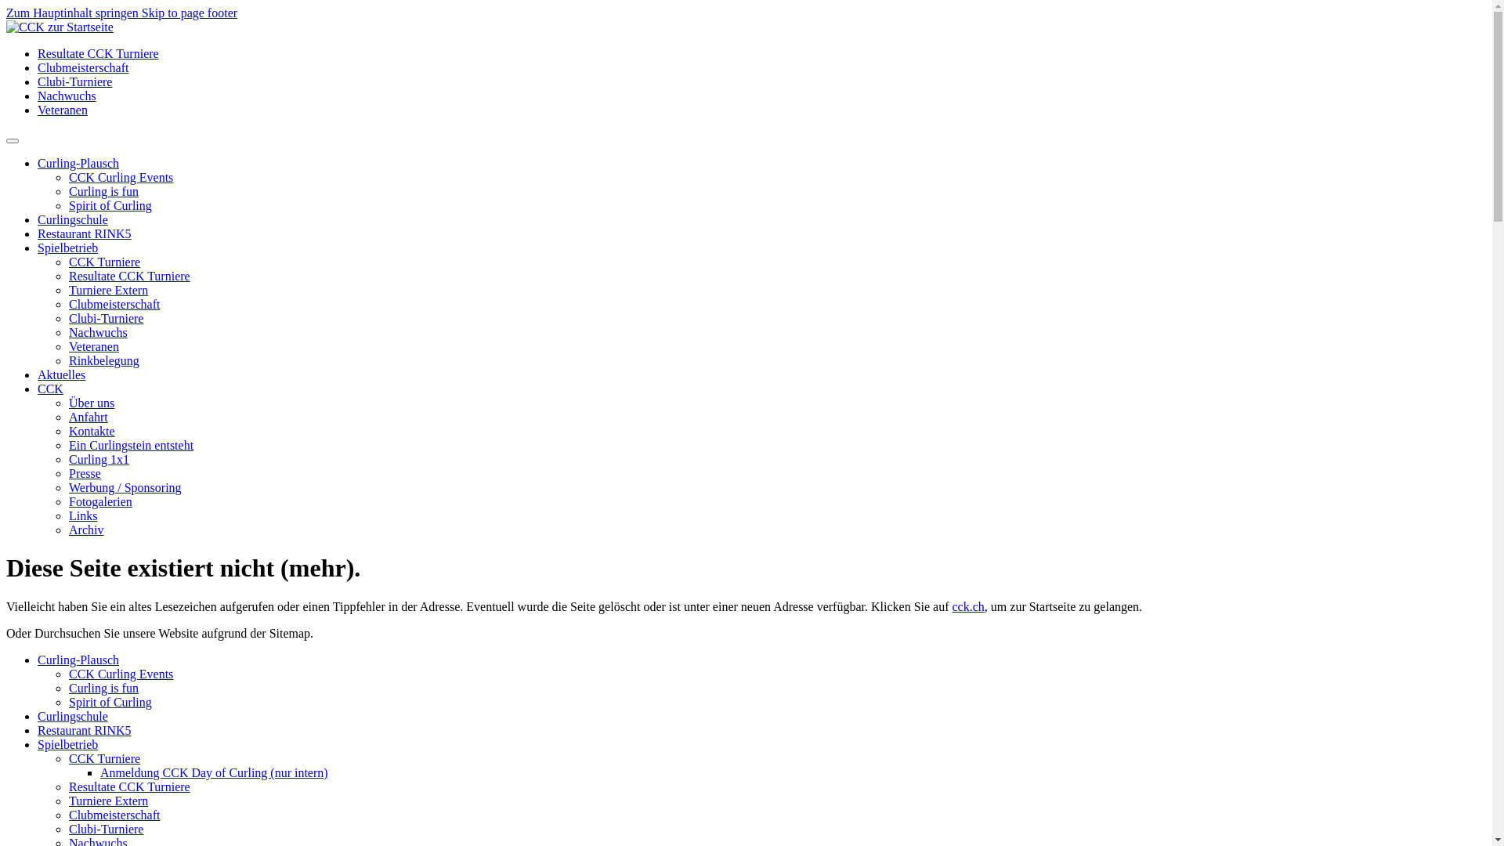 The image size is (1504, 846). What do you see at coordinates (99, 332) in the screenshot?
I see `Nachwuchs` at bounding box center [99, 332].